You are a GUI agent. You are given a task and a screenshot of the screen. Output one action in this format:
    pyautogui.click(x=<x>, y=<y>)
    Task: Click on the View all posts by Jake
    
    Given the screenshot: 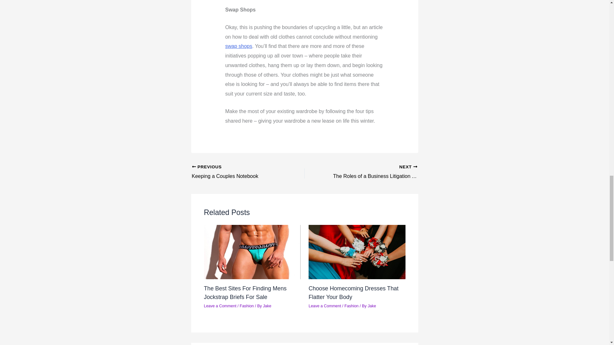 What is the action you would take?
    pyautogui.click(x=267, y=306)
    